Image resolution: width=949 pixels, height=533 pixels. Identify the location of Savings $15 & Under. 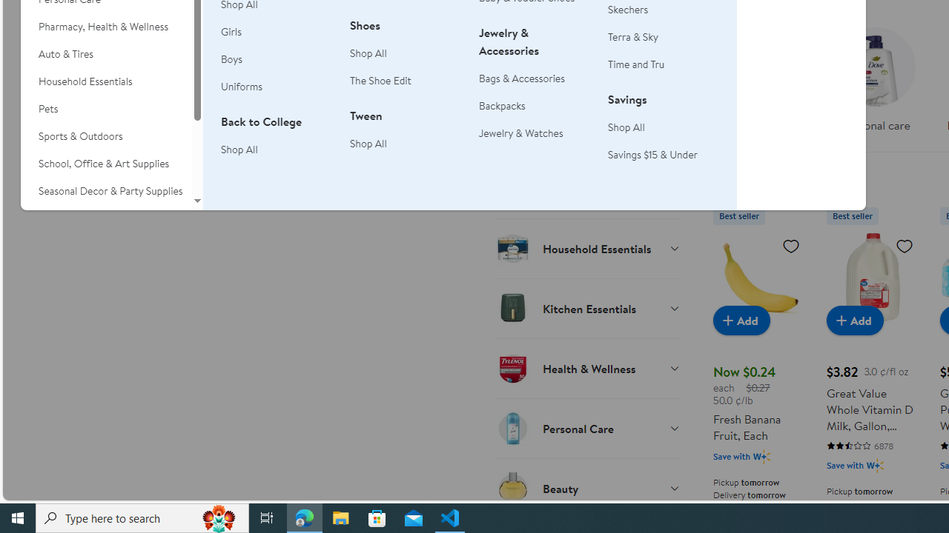
(664, 155).